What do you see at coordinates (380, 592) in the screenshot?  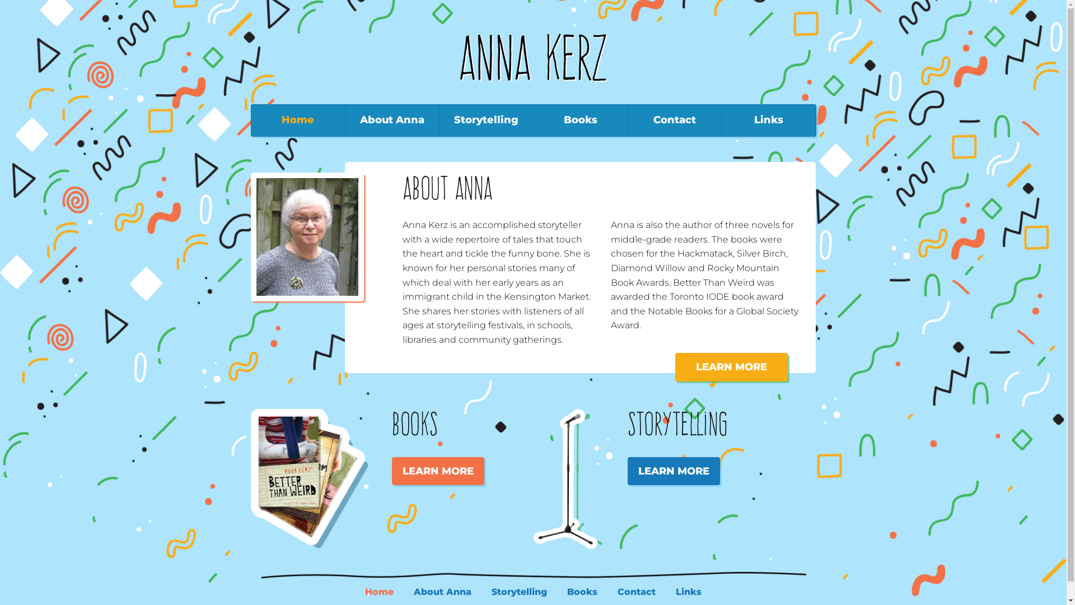 I see `Home` at bounding box center [380, 592].